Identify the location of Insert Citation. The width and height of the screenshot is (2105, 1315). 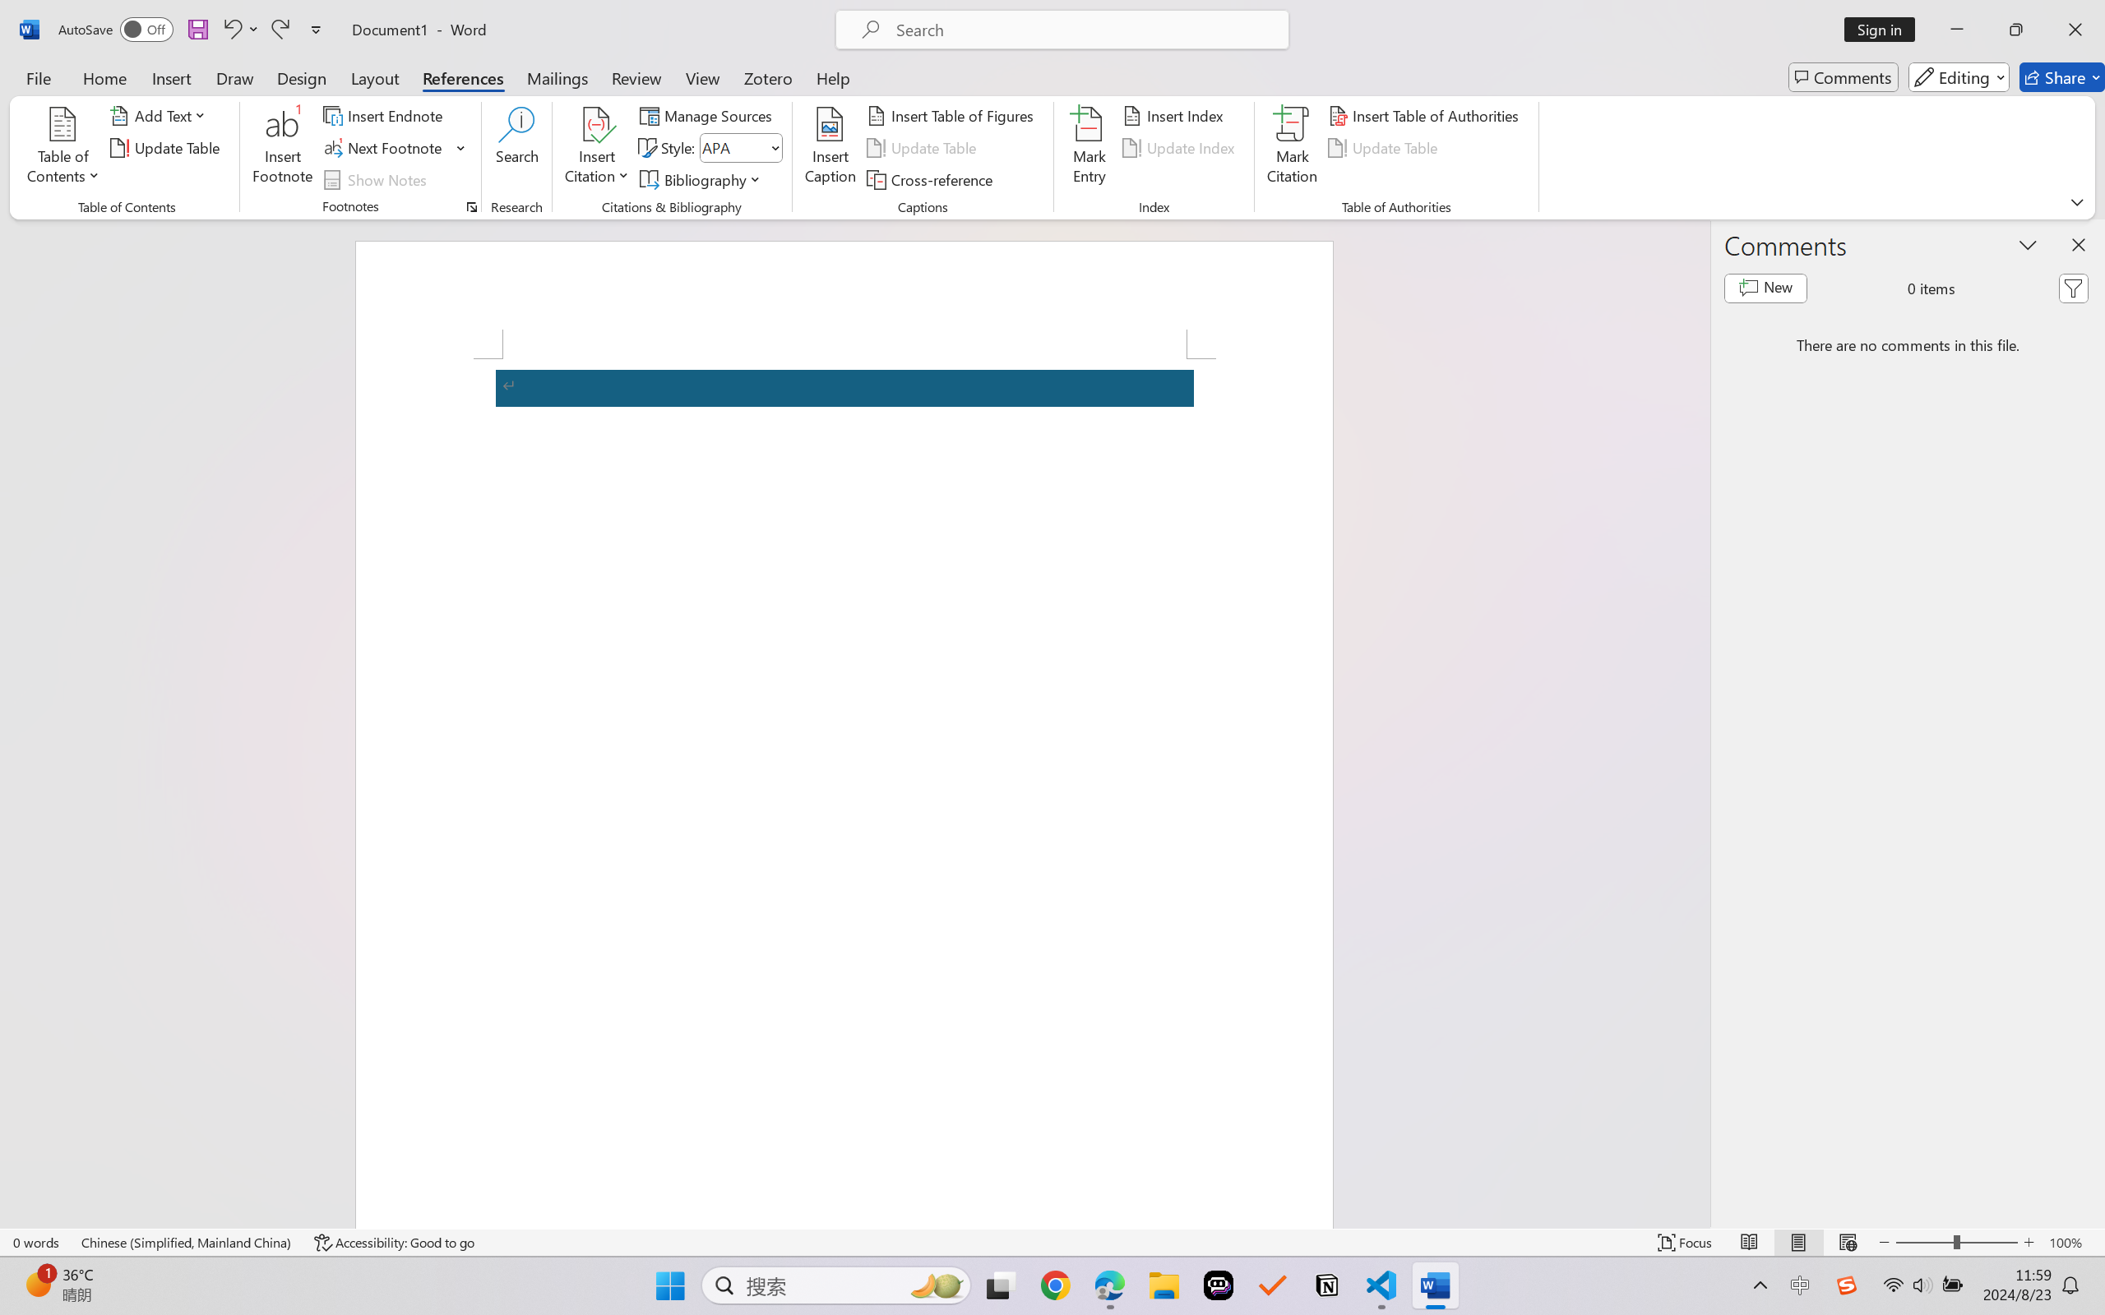
(597, 148).